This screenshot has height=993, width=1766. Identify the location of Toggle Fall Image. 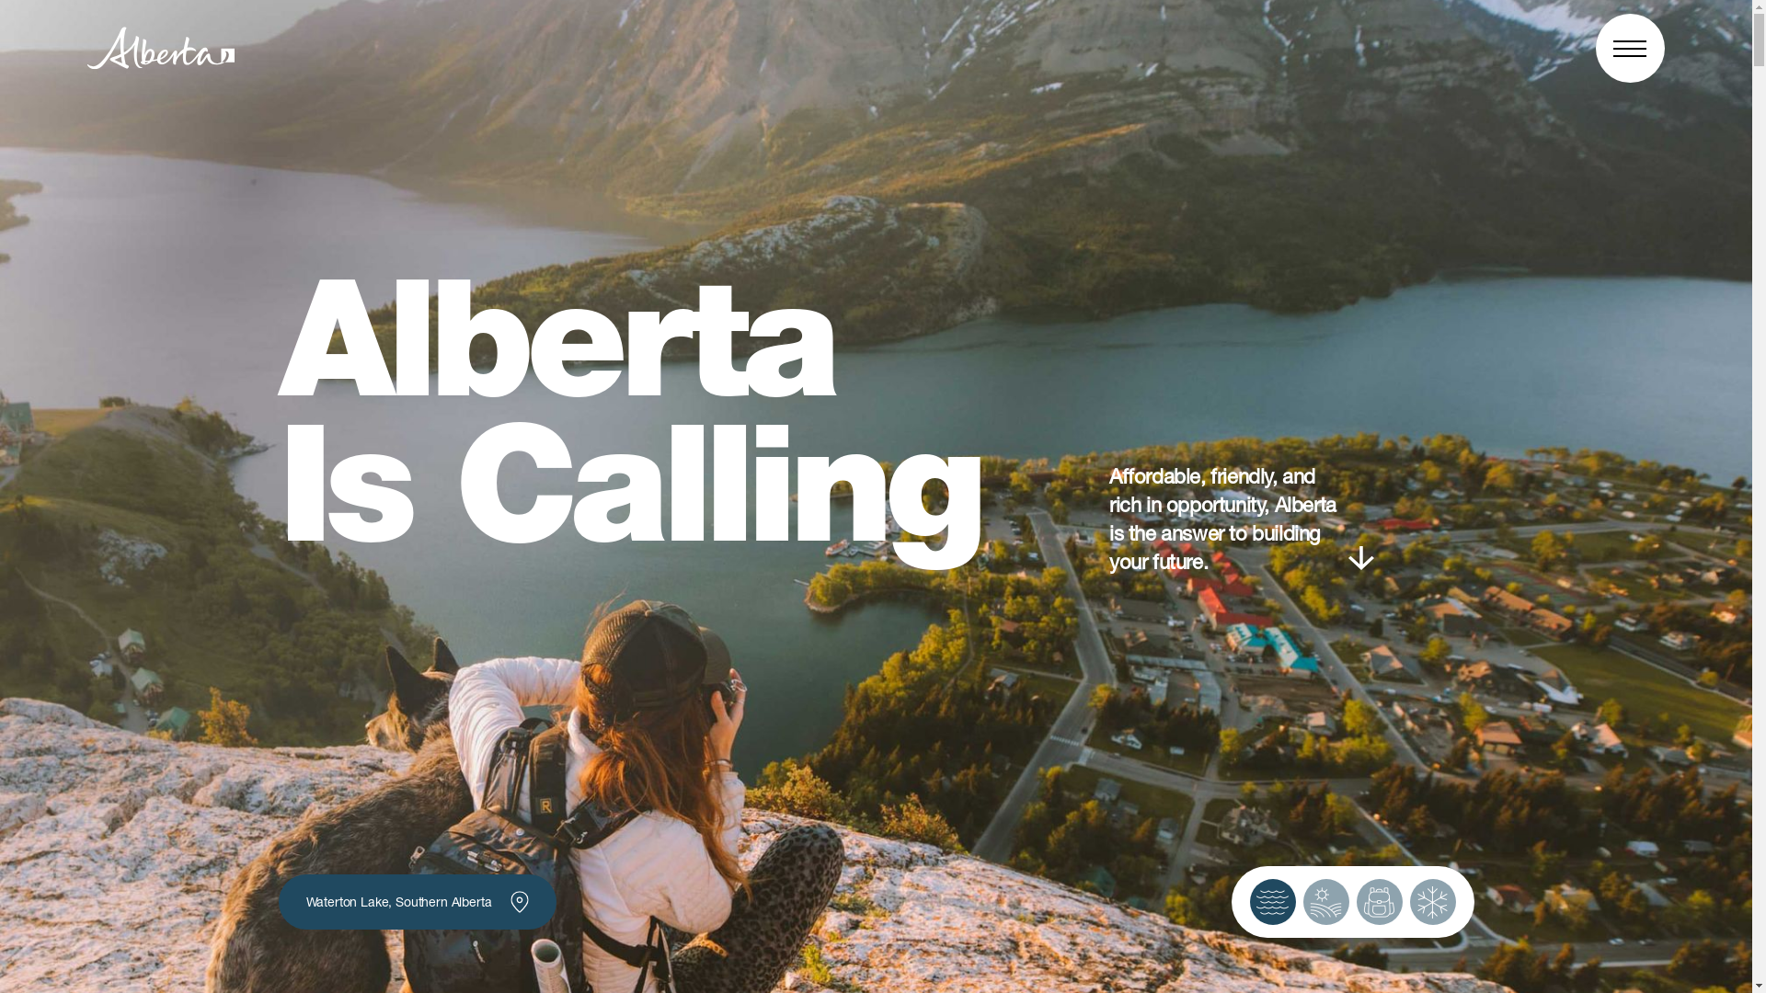
(1379, 902).